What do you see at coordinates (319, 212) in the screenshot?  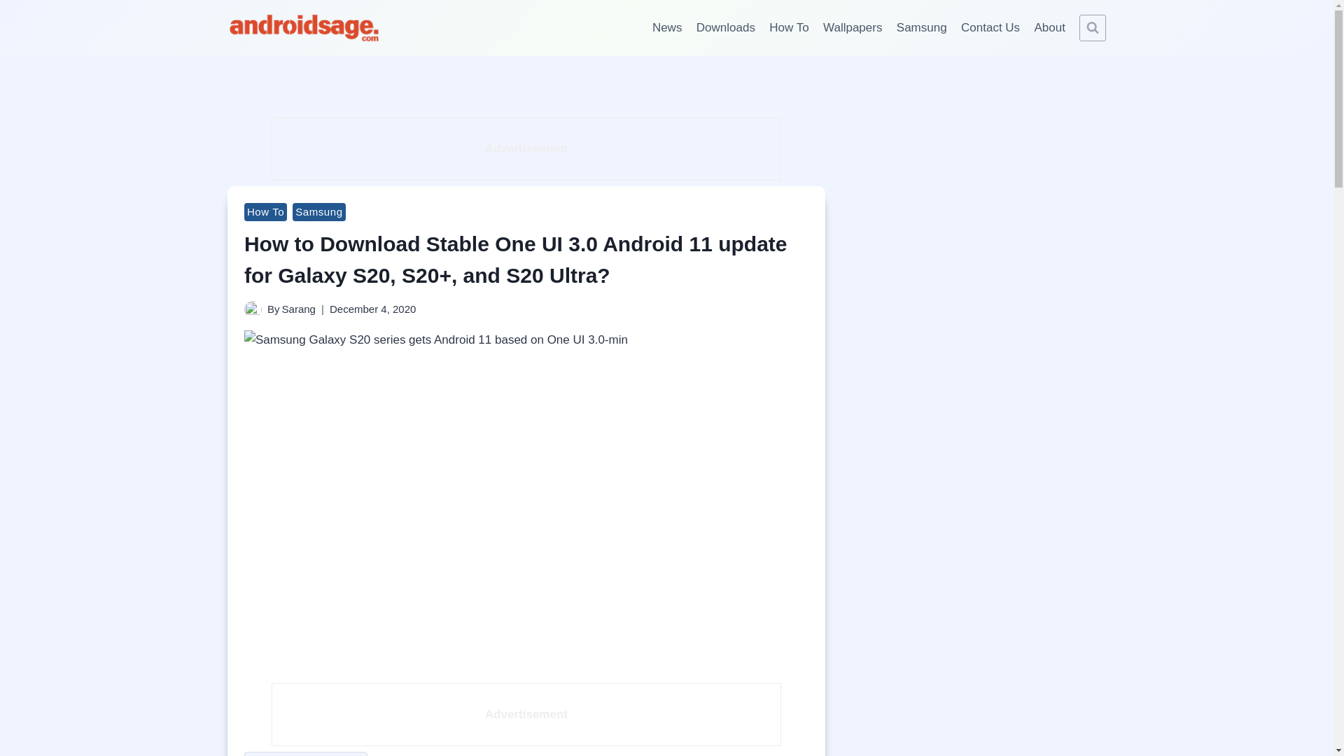 I see `Samsung` at bounding box center [319, 212].